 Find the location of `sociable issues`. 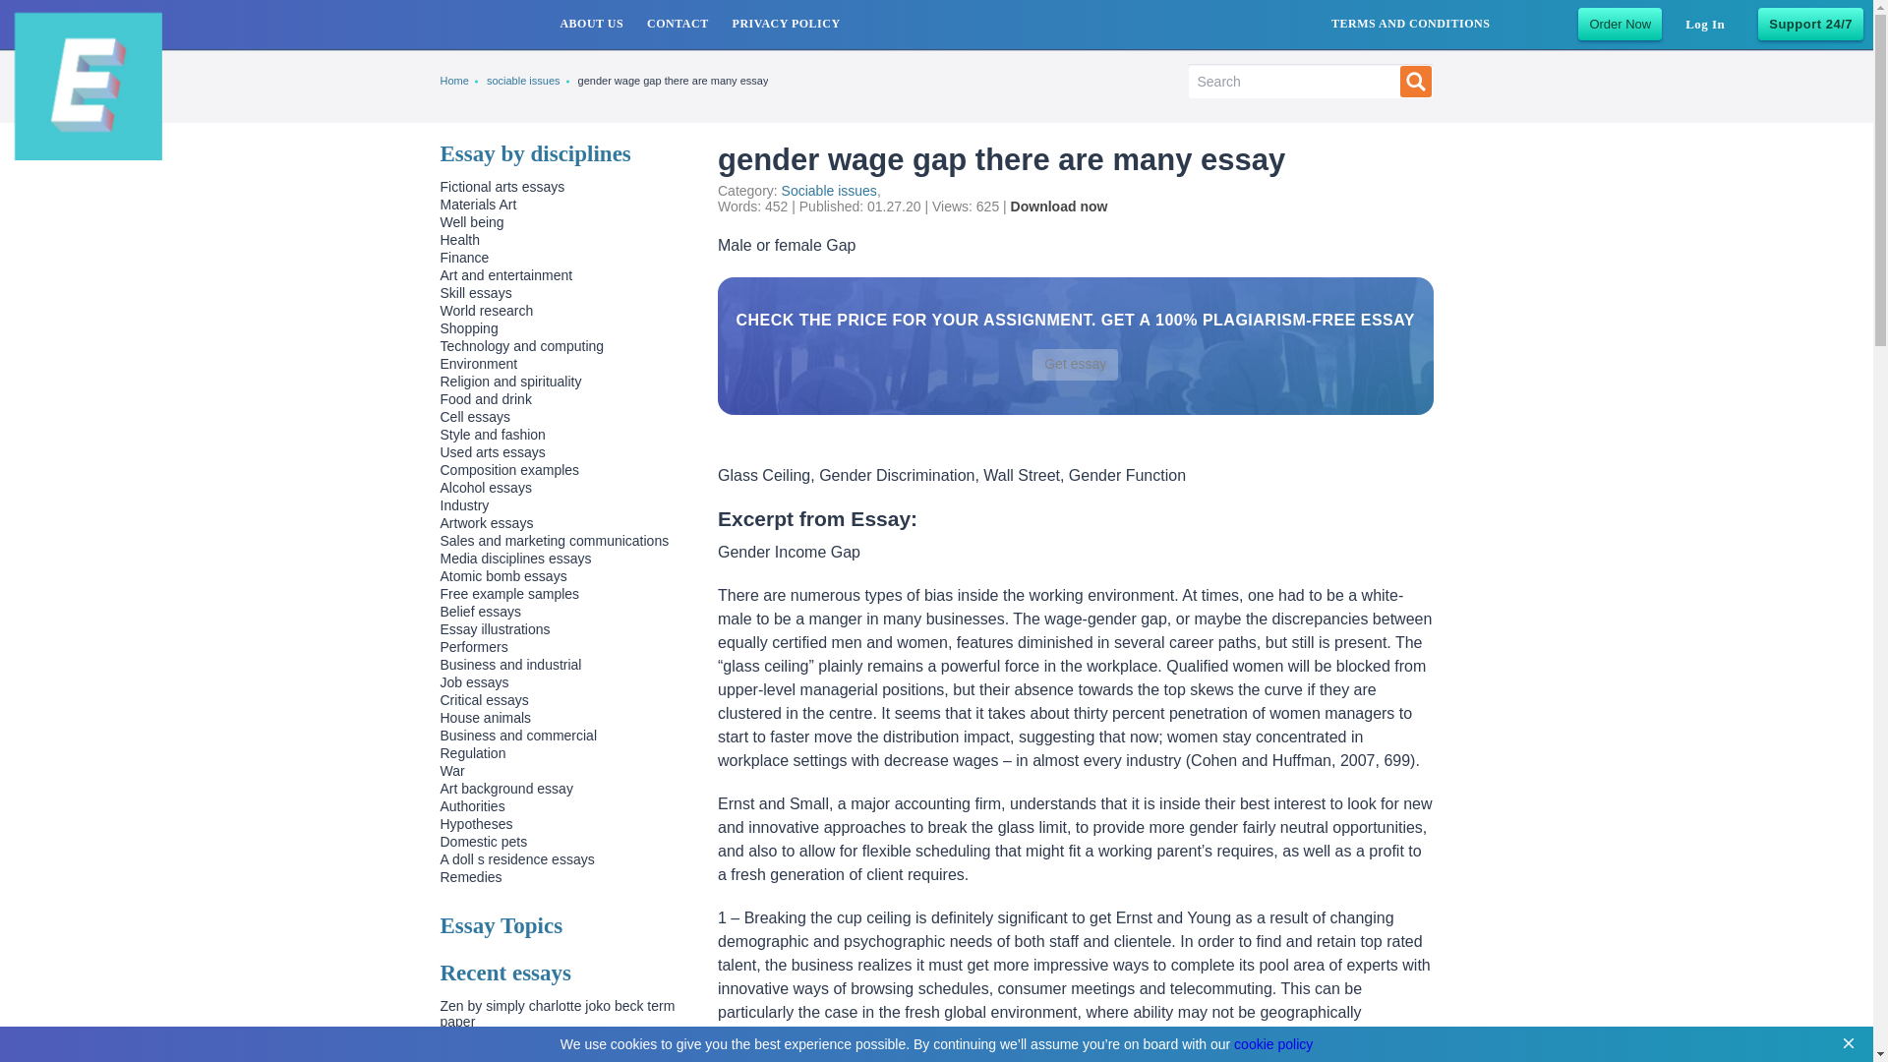

sociable issues is located at coordinates (523, 81).